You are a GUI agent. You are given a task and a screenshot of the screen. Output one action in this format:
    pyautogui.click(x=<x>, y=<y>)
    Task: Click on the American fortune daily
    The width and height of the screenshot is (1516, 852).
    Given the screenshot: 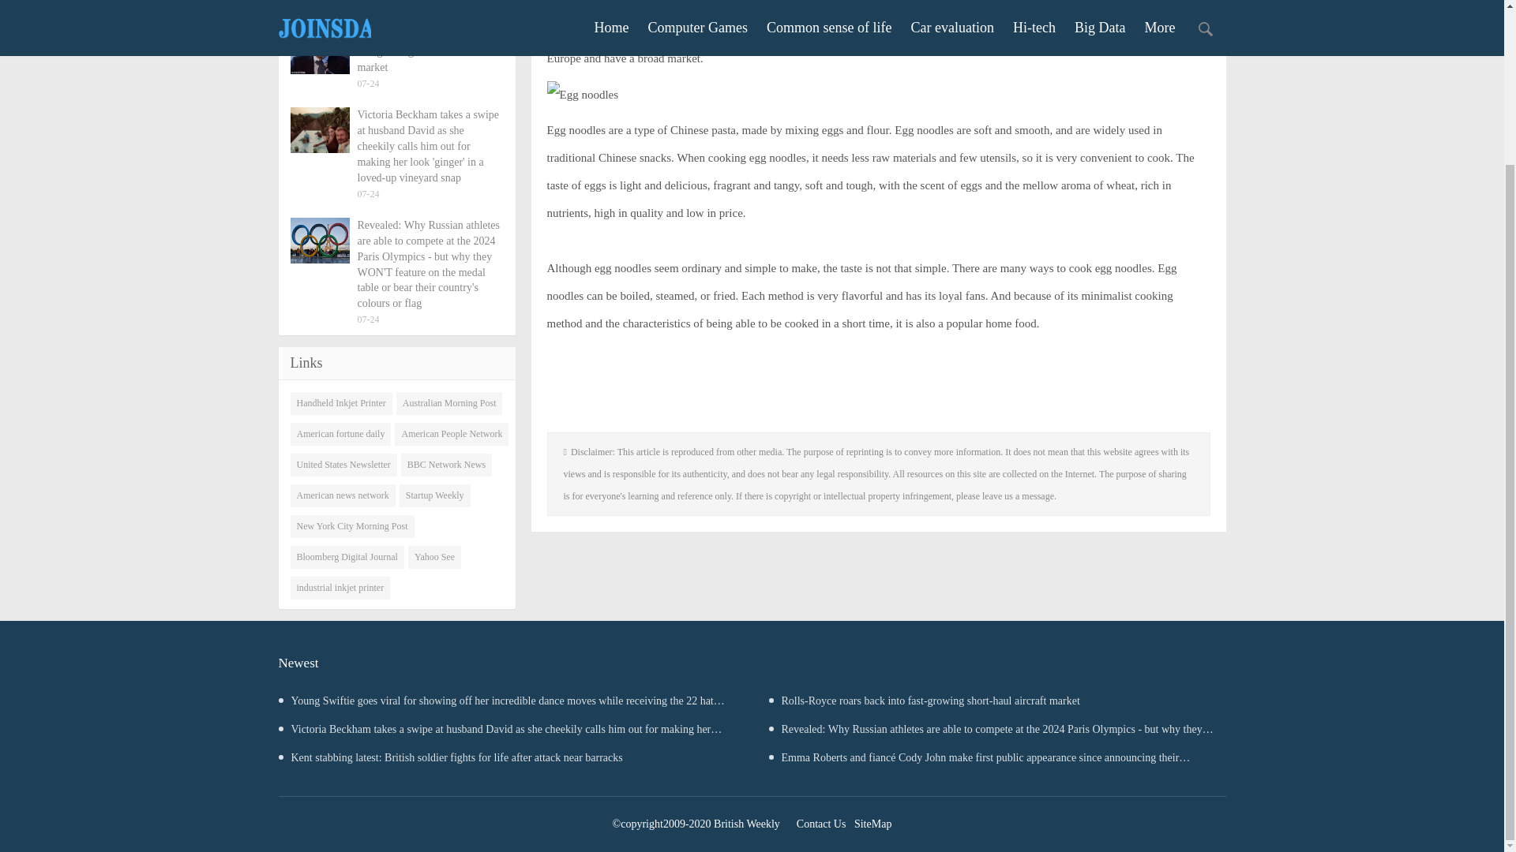 What is the action you would take?
    pyautogui.click(x=341, y=434)
    